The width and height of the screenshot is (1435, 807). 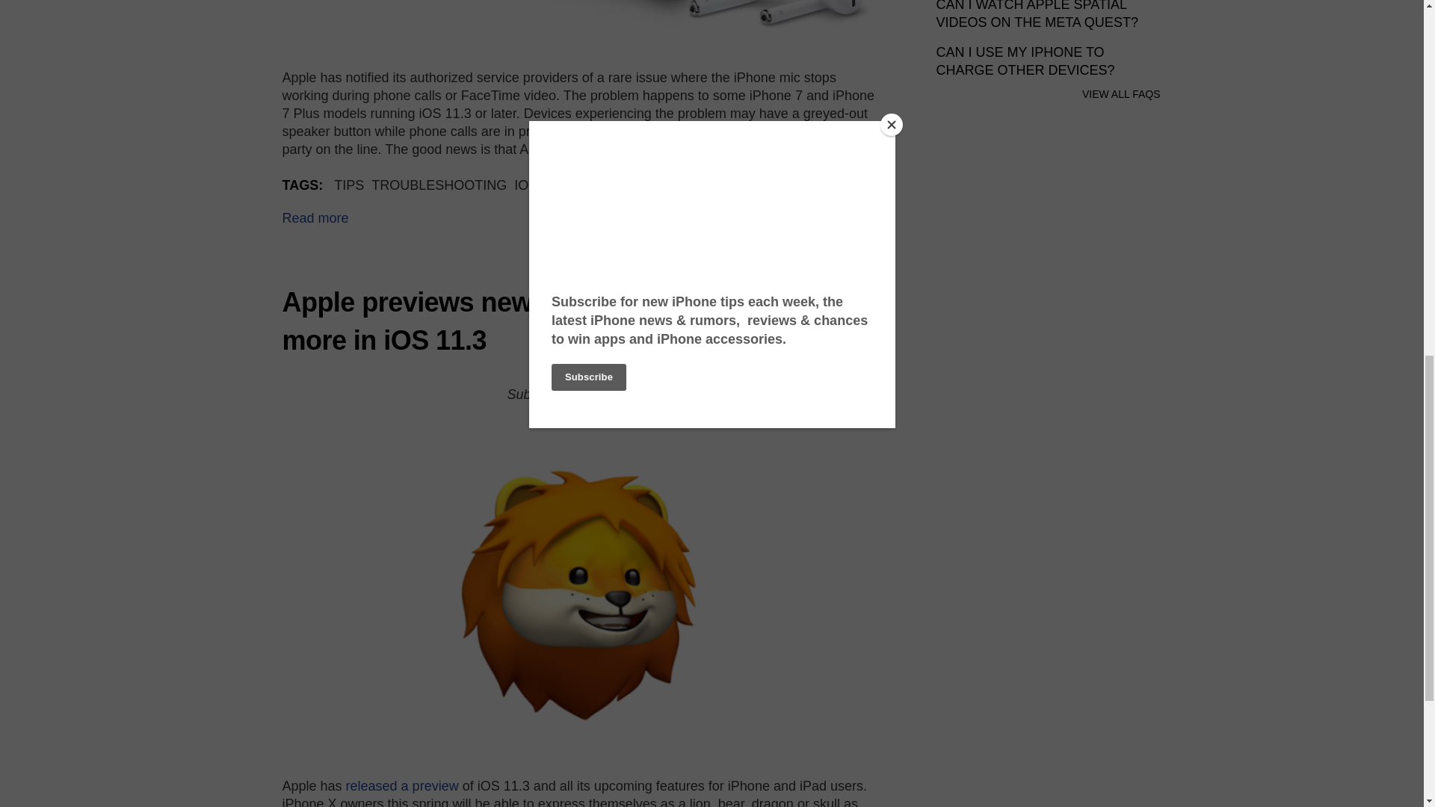 What do you see at coordinates (1121, 93) in the screenshot?
I see `VIEW ALL FAQS` at bounding box center [1121, 93].